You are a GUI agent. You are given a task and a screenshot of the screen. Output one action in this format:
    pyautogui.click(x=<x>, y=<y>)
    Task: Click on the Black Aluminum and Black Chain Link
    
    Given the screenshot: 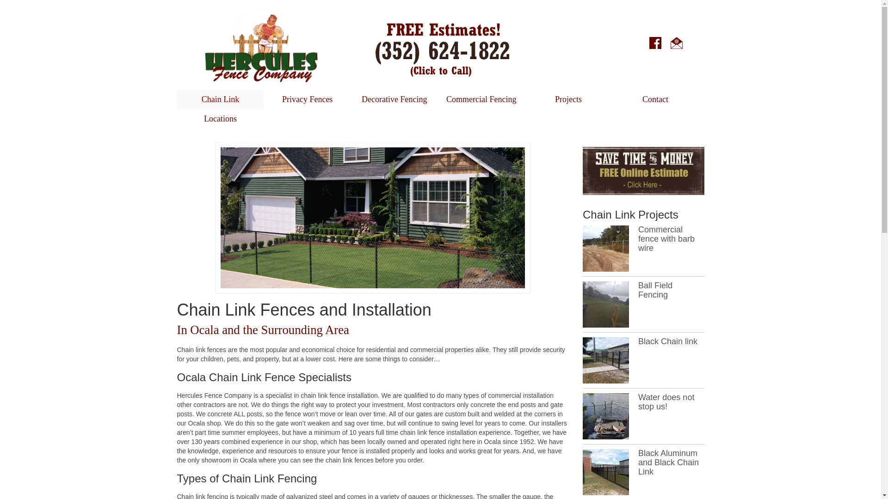 What is the action you would take?
    pyautogui.click(x=605, y=472)
    